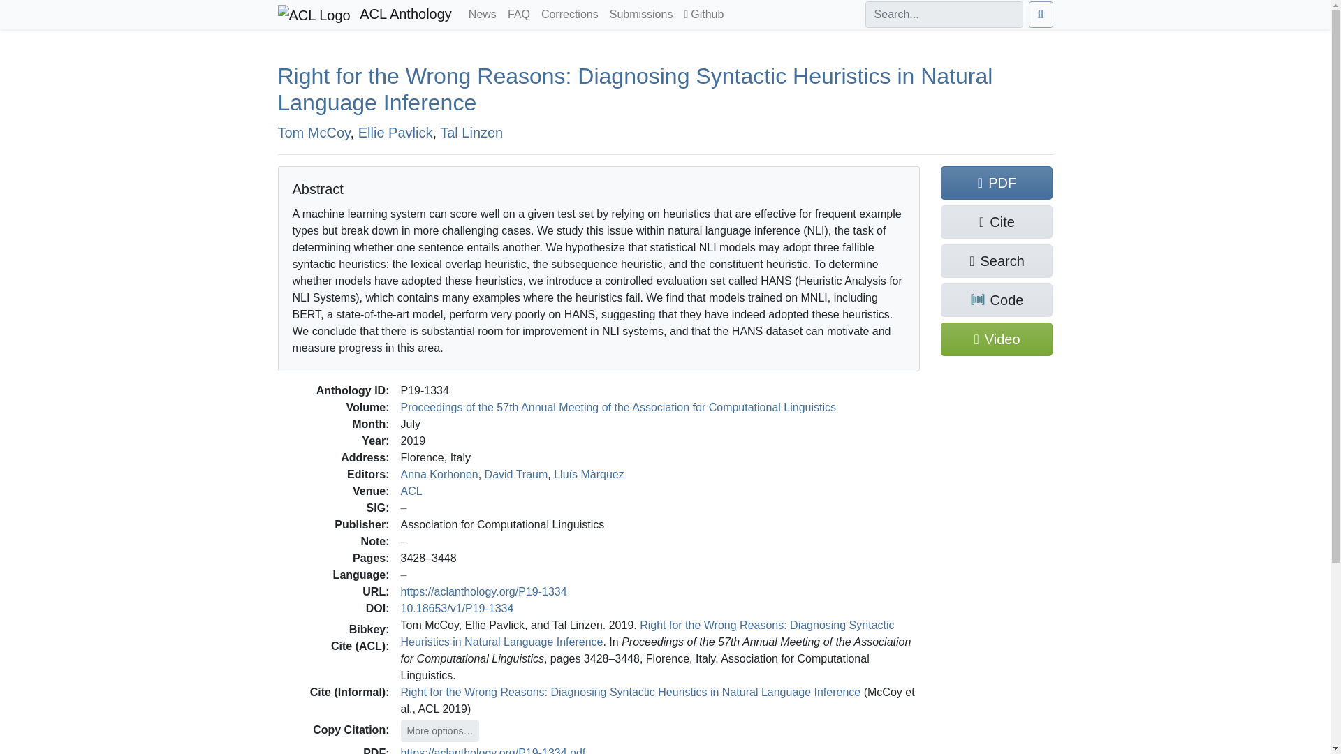 The width and height of the screenshot is (1341, 754). Describe the element at coordinates (457, 607) in the screenshot. I see `To the current version of the paper by DOI` at that location.